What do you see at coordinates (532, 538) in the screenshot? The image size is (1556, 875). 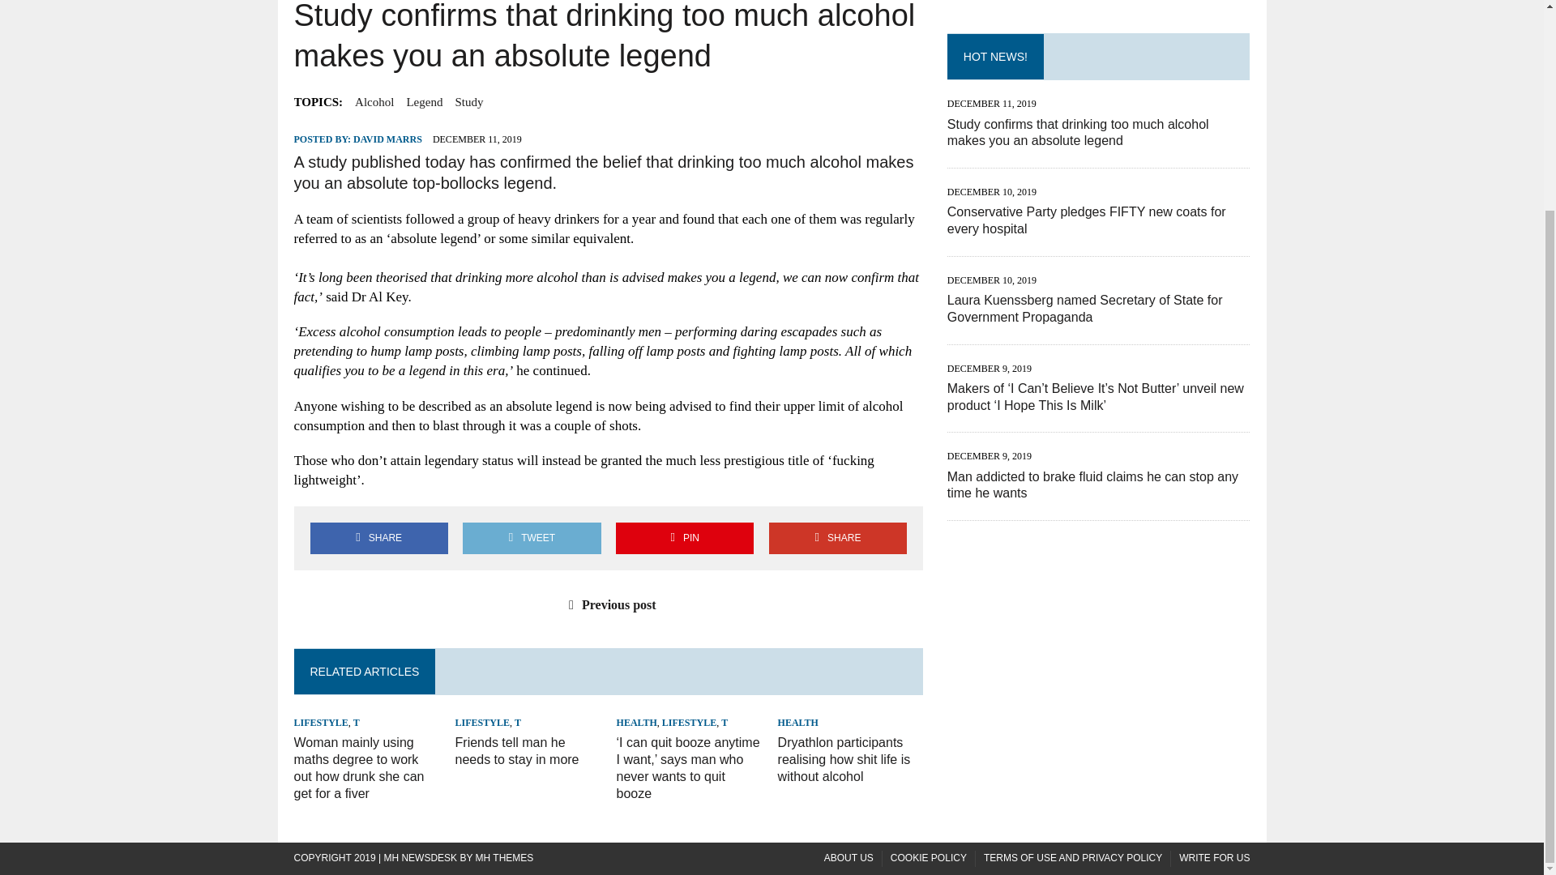 I see `TWEET` at bounding box center [532, 538].